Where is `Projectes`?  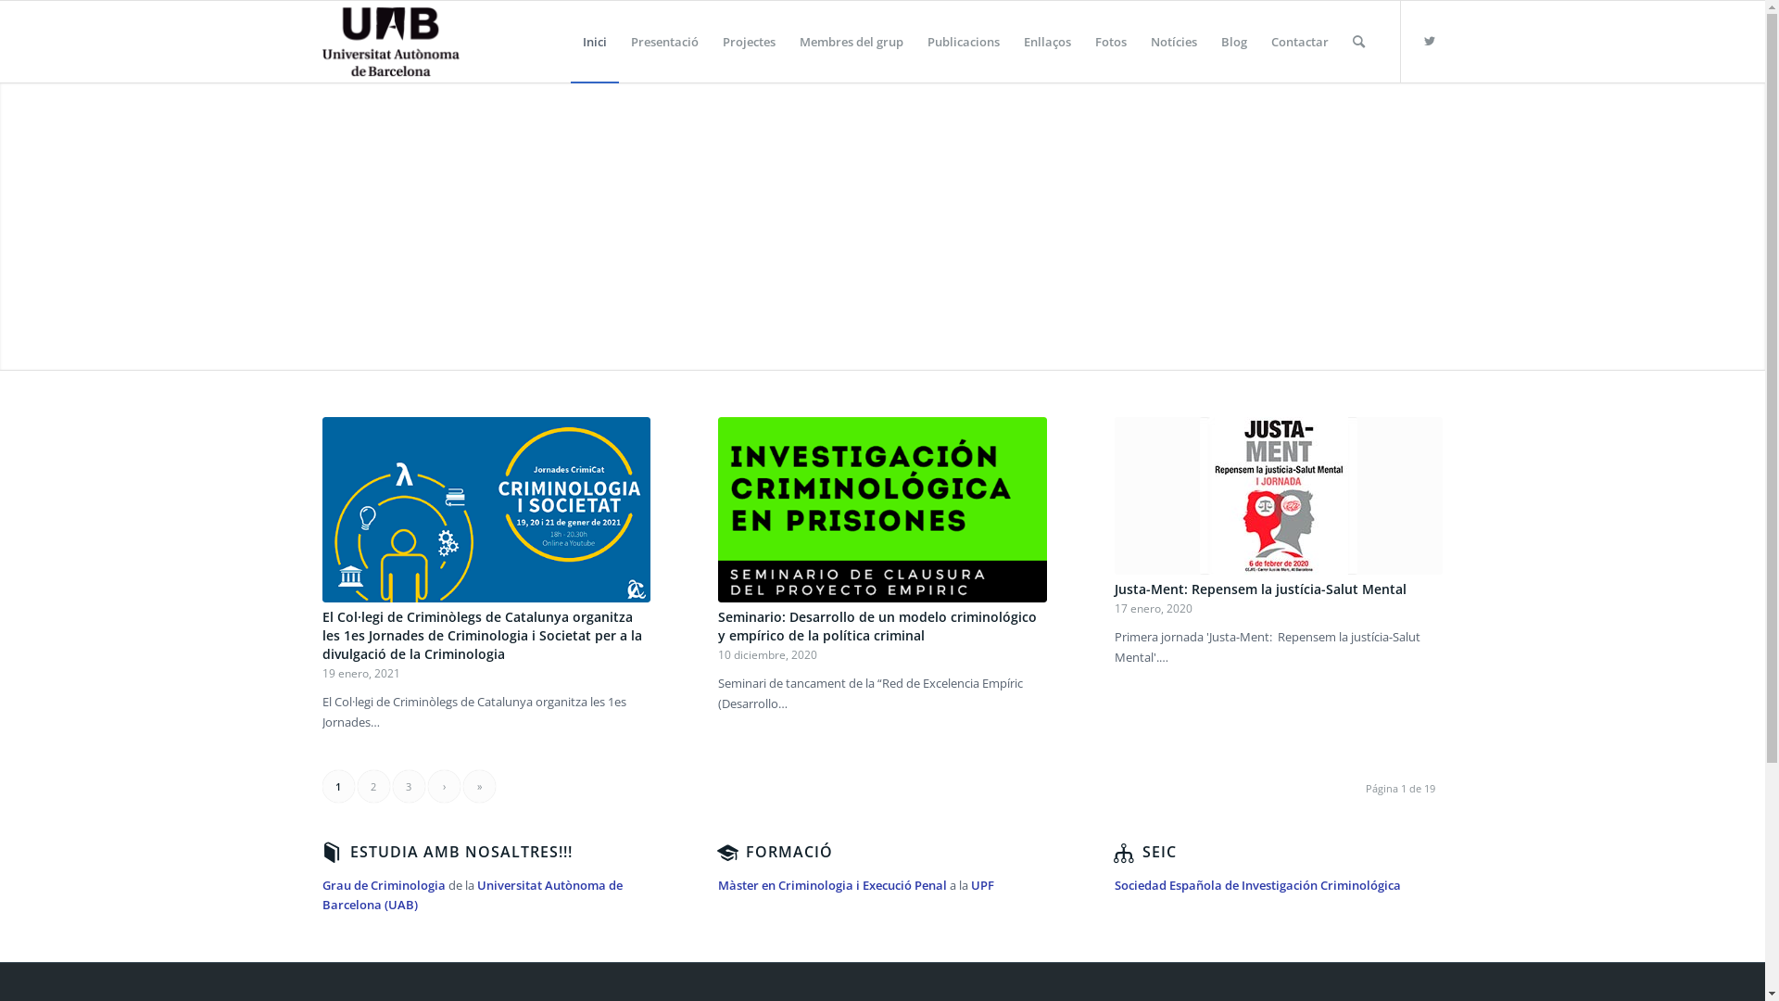 Projectes is located at coordinates (749, 42).